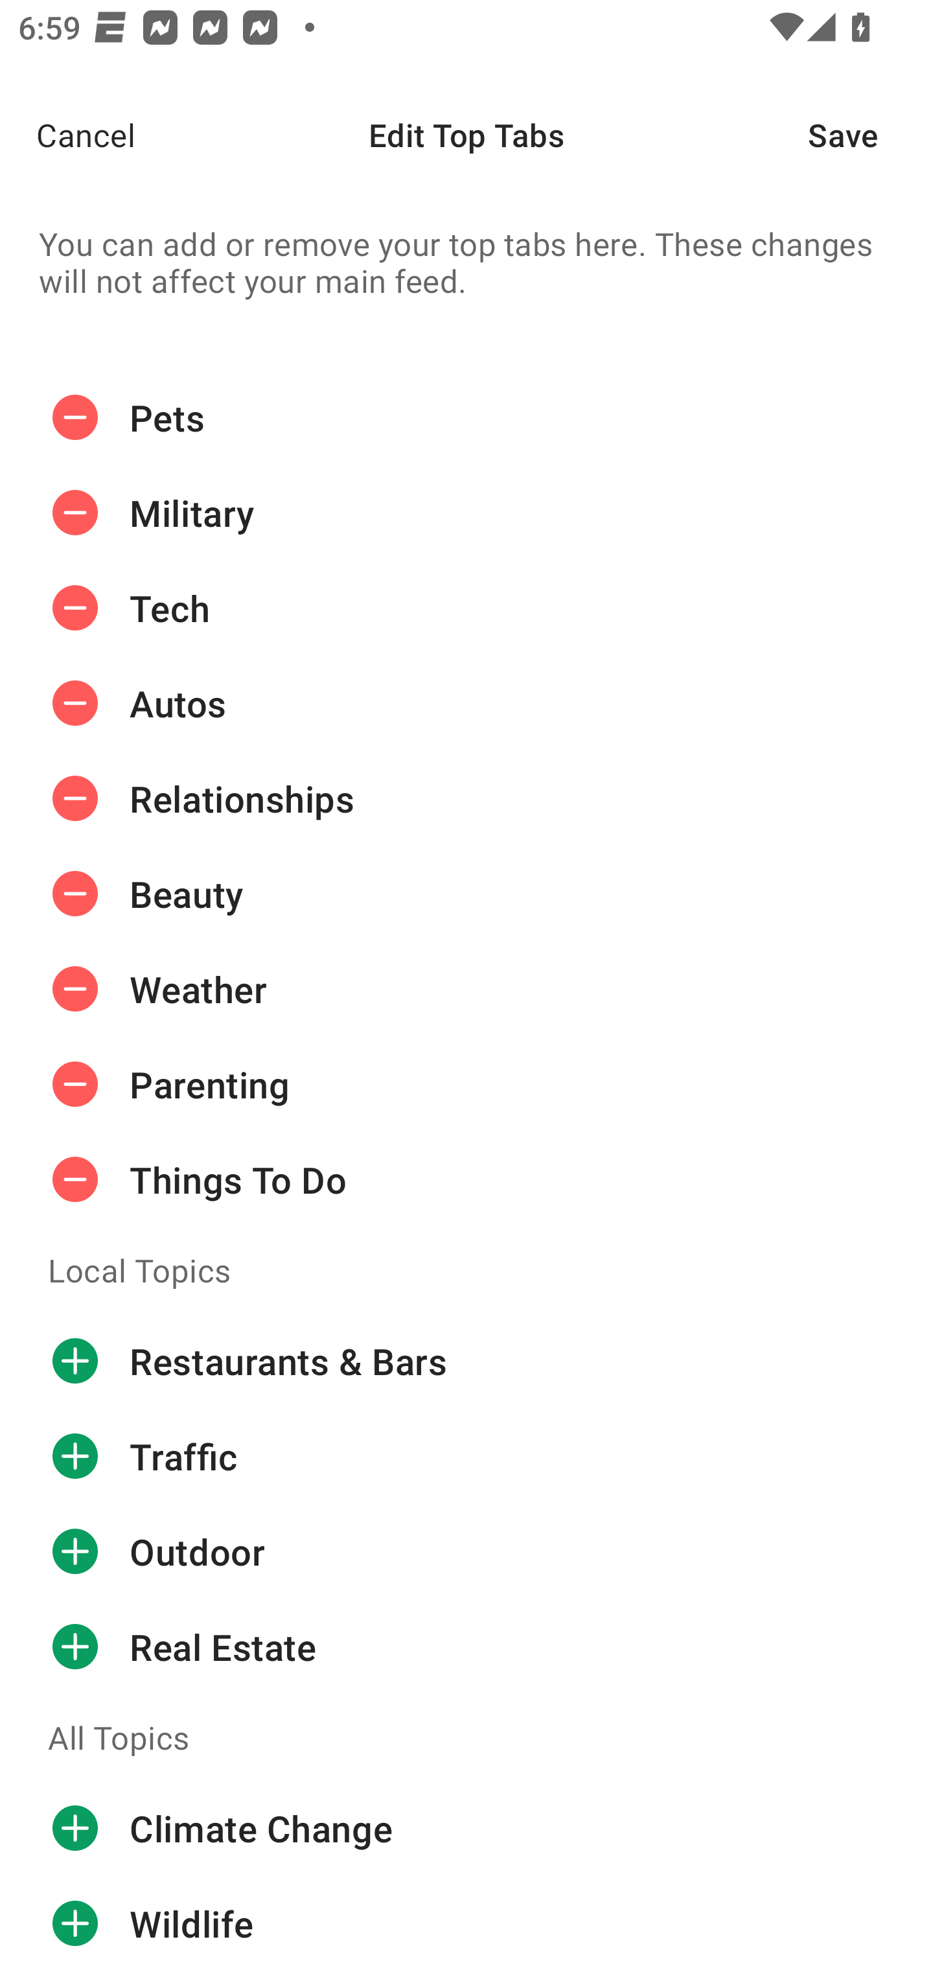  I want to click on Military, so click(466, 513).